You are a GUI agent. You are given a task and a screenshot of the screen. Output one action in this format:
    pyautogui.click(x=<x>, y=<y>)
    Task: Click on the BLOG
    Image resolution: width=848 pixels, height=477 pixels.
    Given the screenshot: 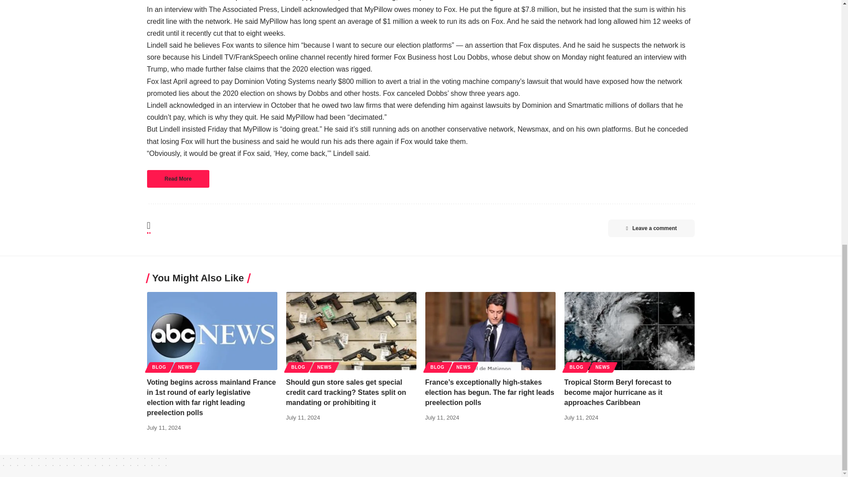 What is the action you would take?
    pyautogui.click(x=577, y=367)
    